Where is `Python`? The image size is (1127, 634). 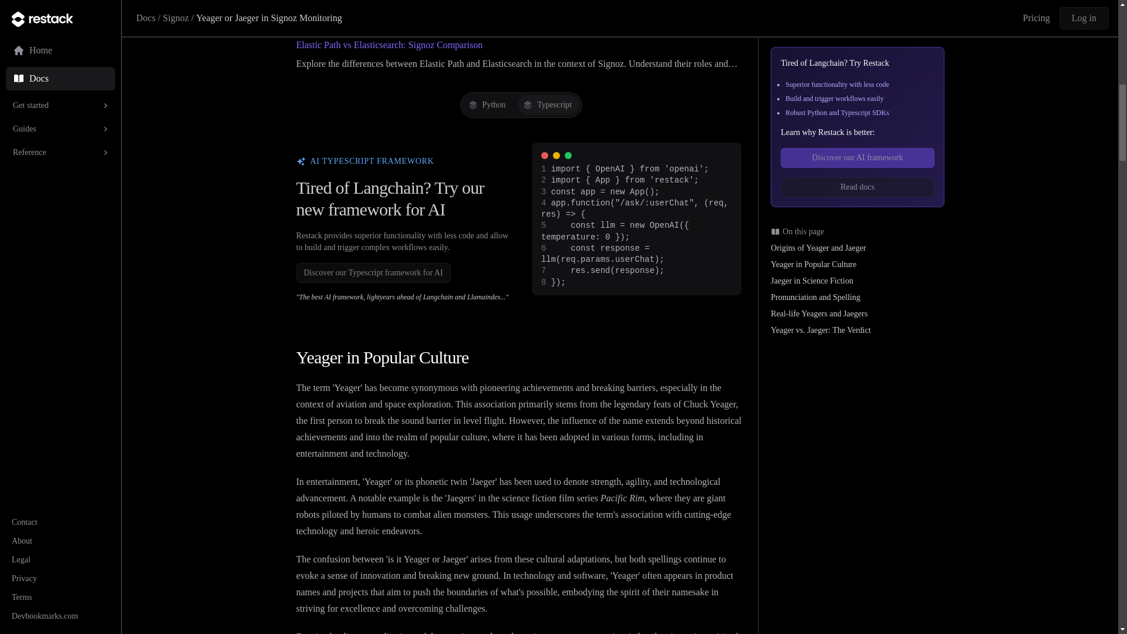
Python is located at coordinates (488, 104).